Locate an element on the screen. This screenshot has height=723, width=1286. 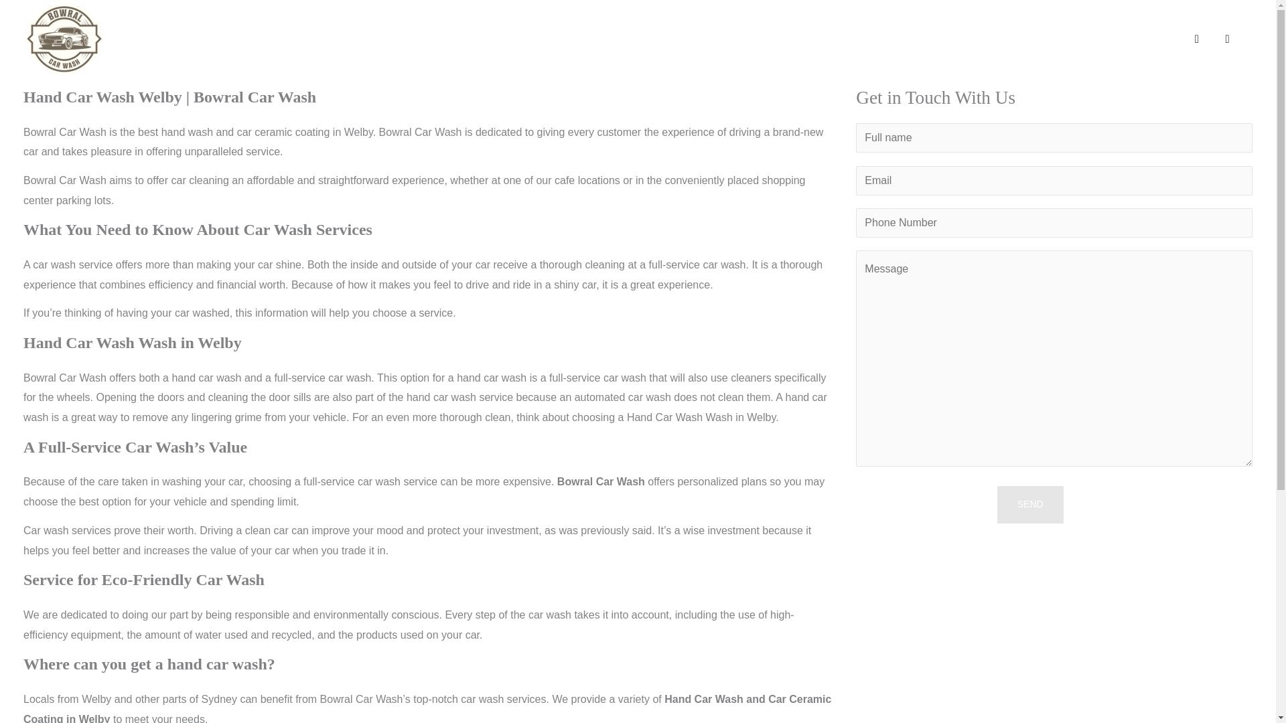
Wedding Car Hire is located at coordinates (798, 39).